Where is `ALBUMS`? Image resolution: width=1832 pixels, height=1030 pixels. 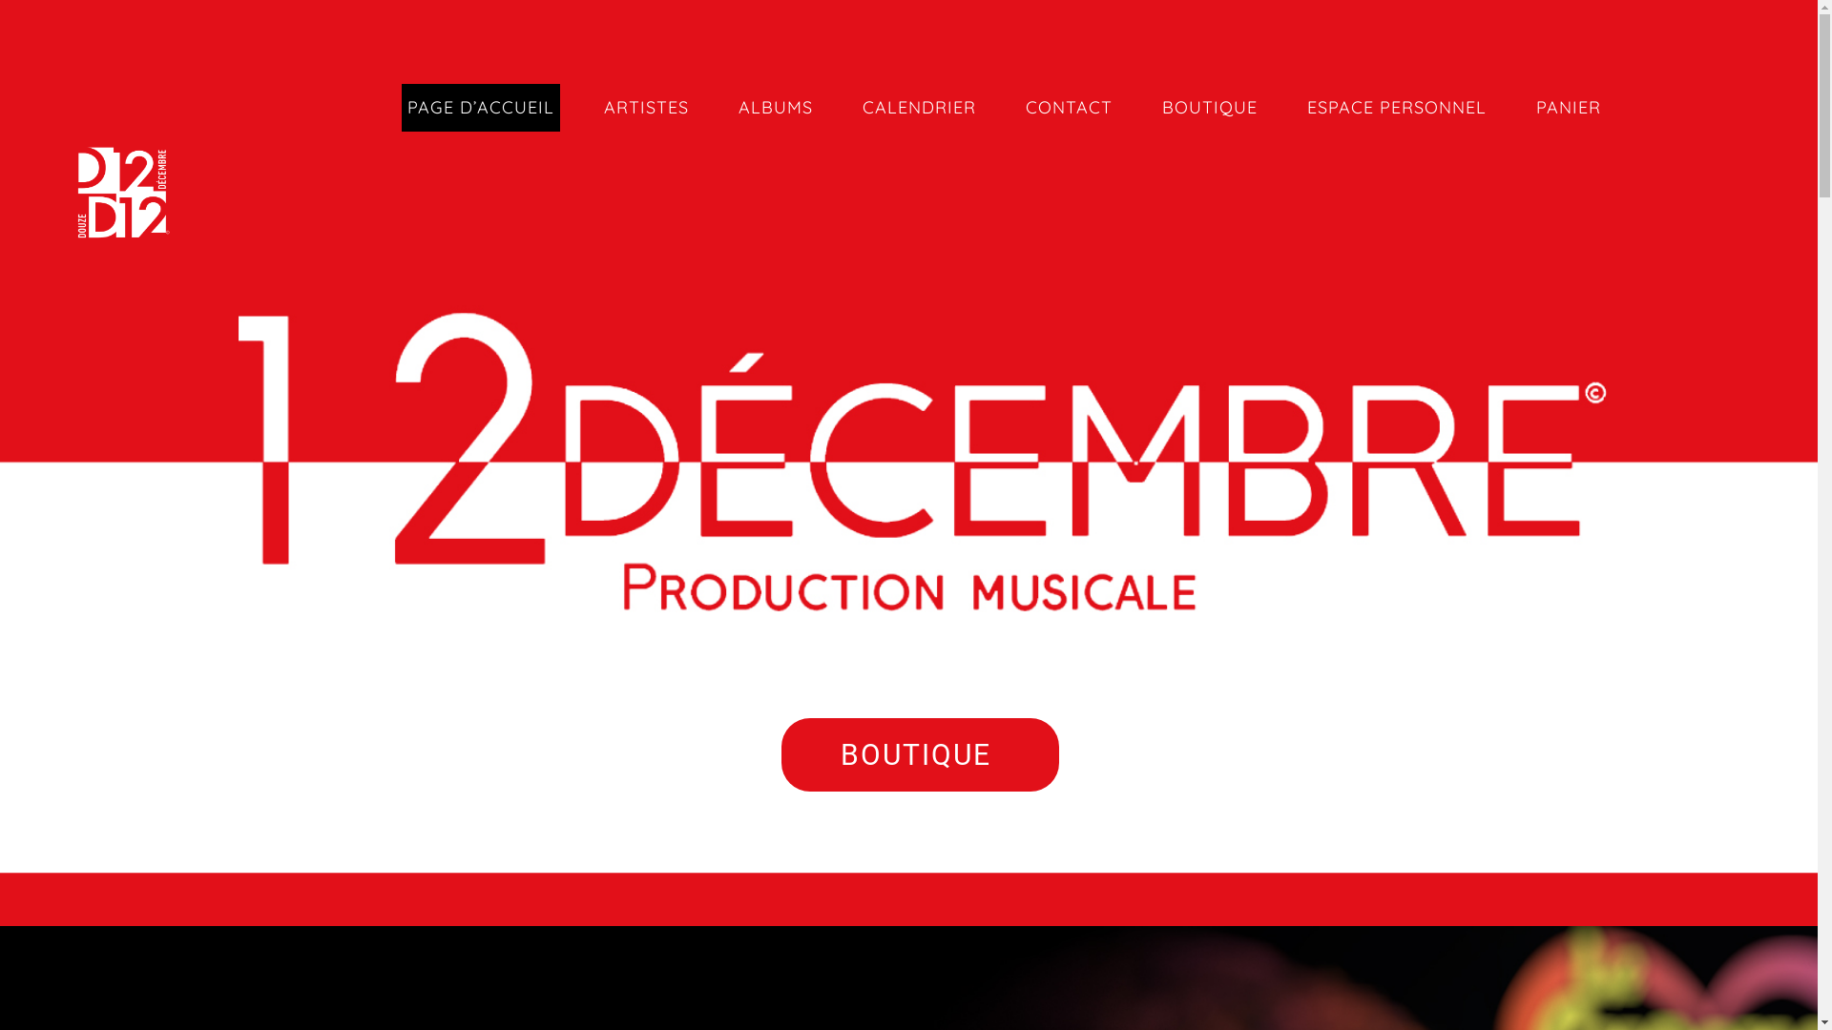
ALBUMS is located at coordinates (776, 108).